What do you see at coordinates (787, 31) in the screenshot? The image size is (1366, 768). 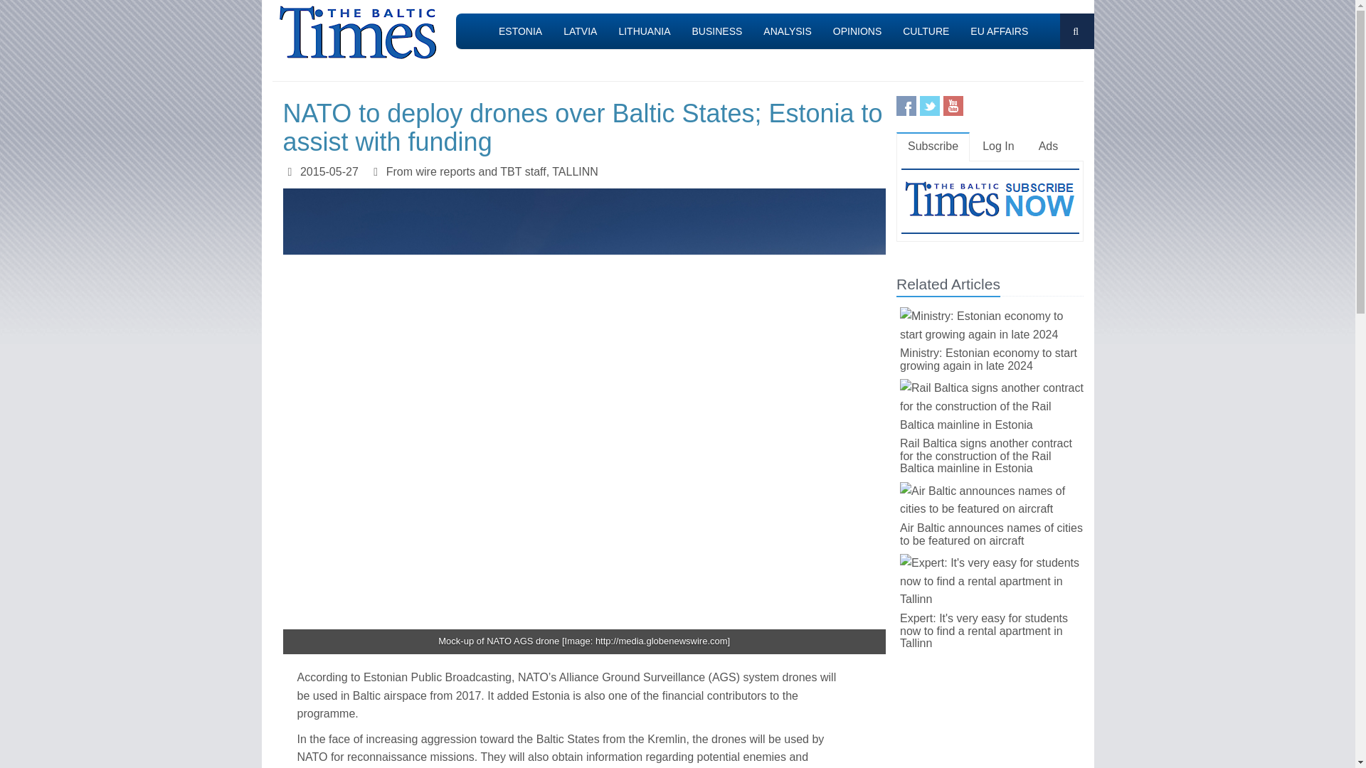 I see `ANALYSIS` at bounding box center [787, 31].